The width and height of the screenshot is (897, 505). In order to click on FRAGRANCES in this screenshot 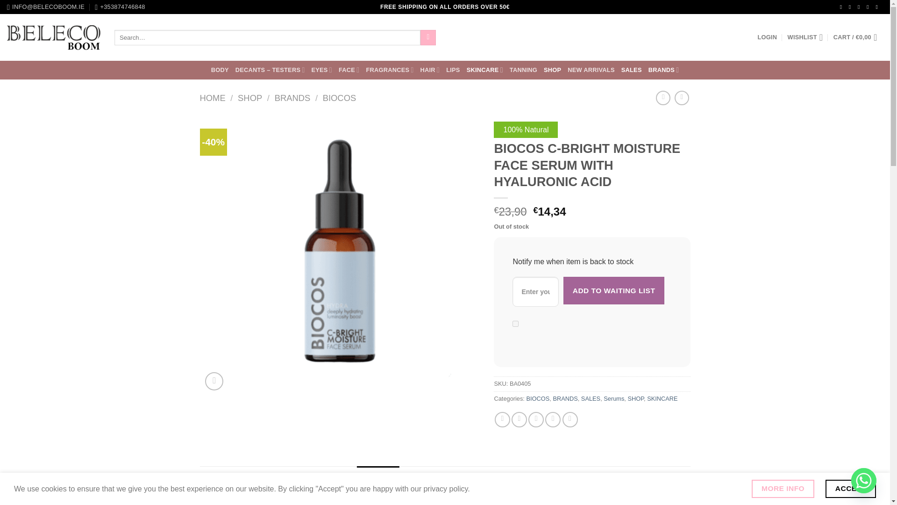, I will do `click(390, 69)`.